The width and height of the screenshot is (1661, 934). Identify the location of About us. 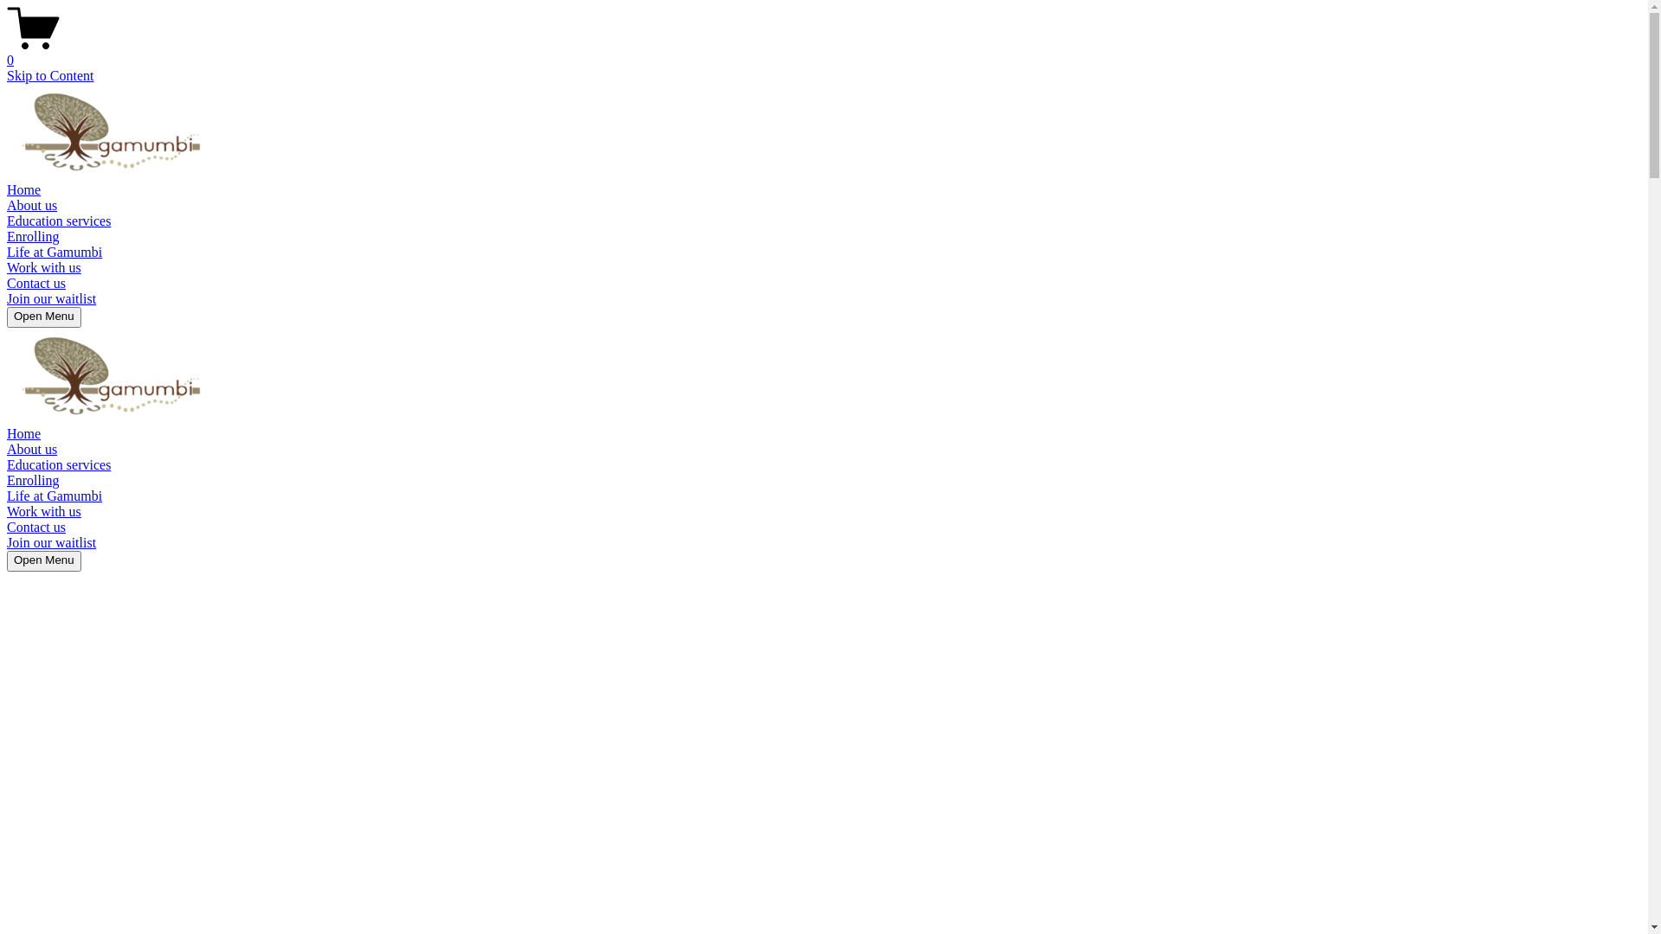
(32, 450).